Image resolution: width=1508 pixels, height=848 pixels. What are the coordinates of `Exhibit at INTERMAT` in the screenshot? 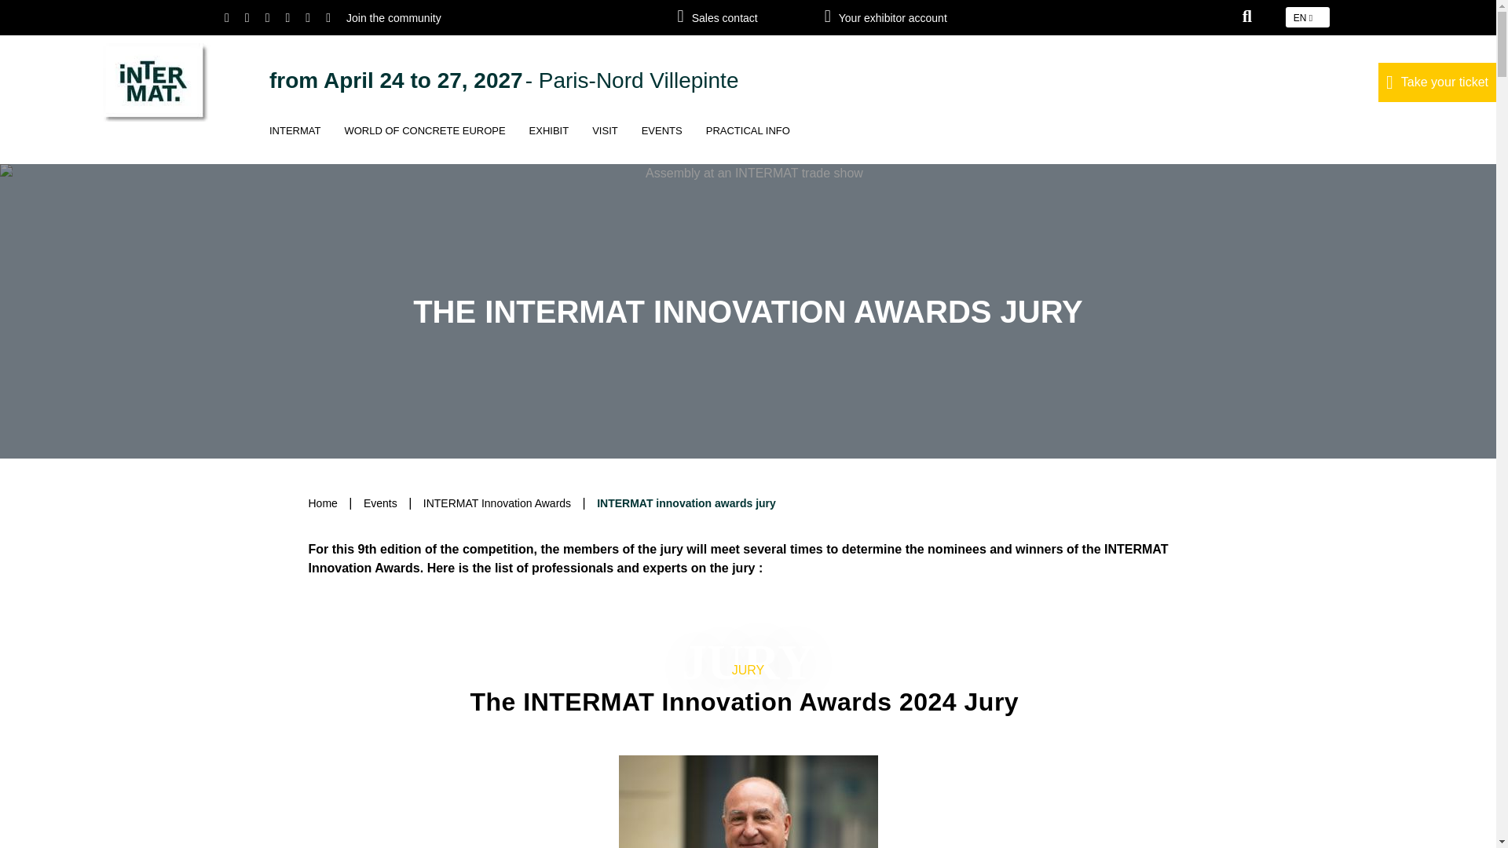 It's located at (548, 143).